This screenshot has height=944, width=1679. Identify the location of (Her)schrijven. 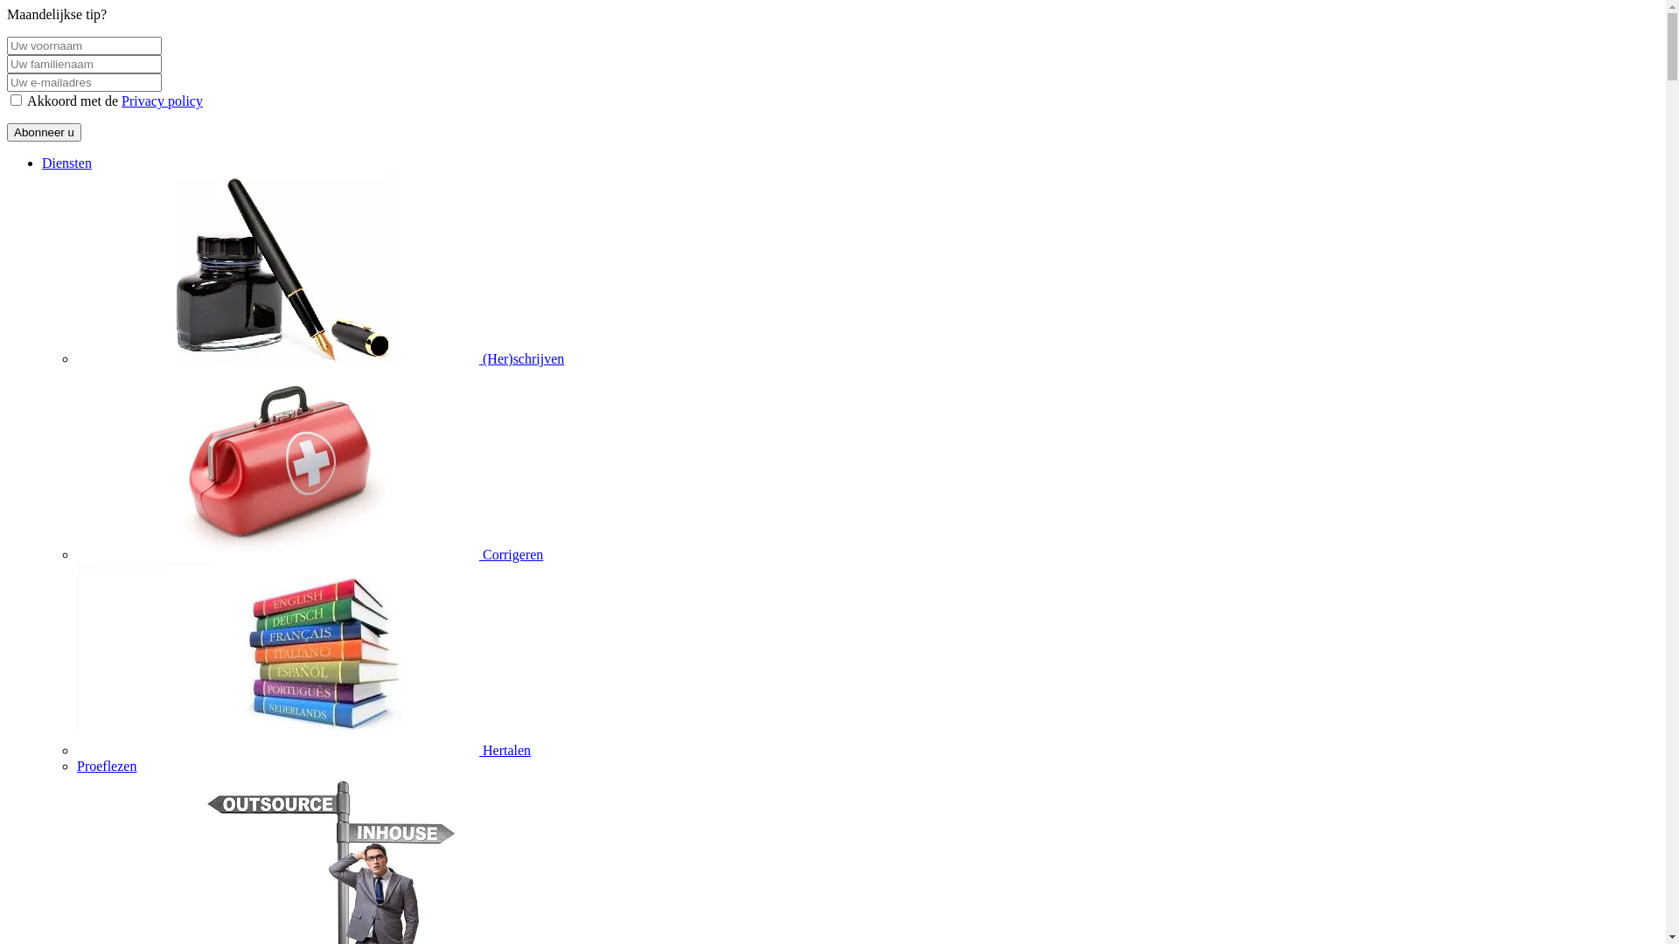
(320, 358).